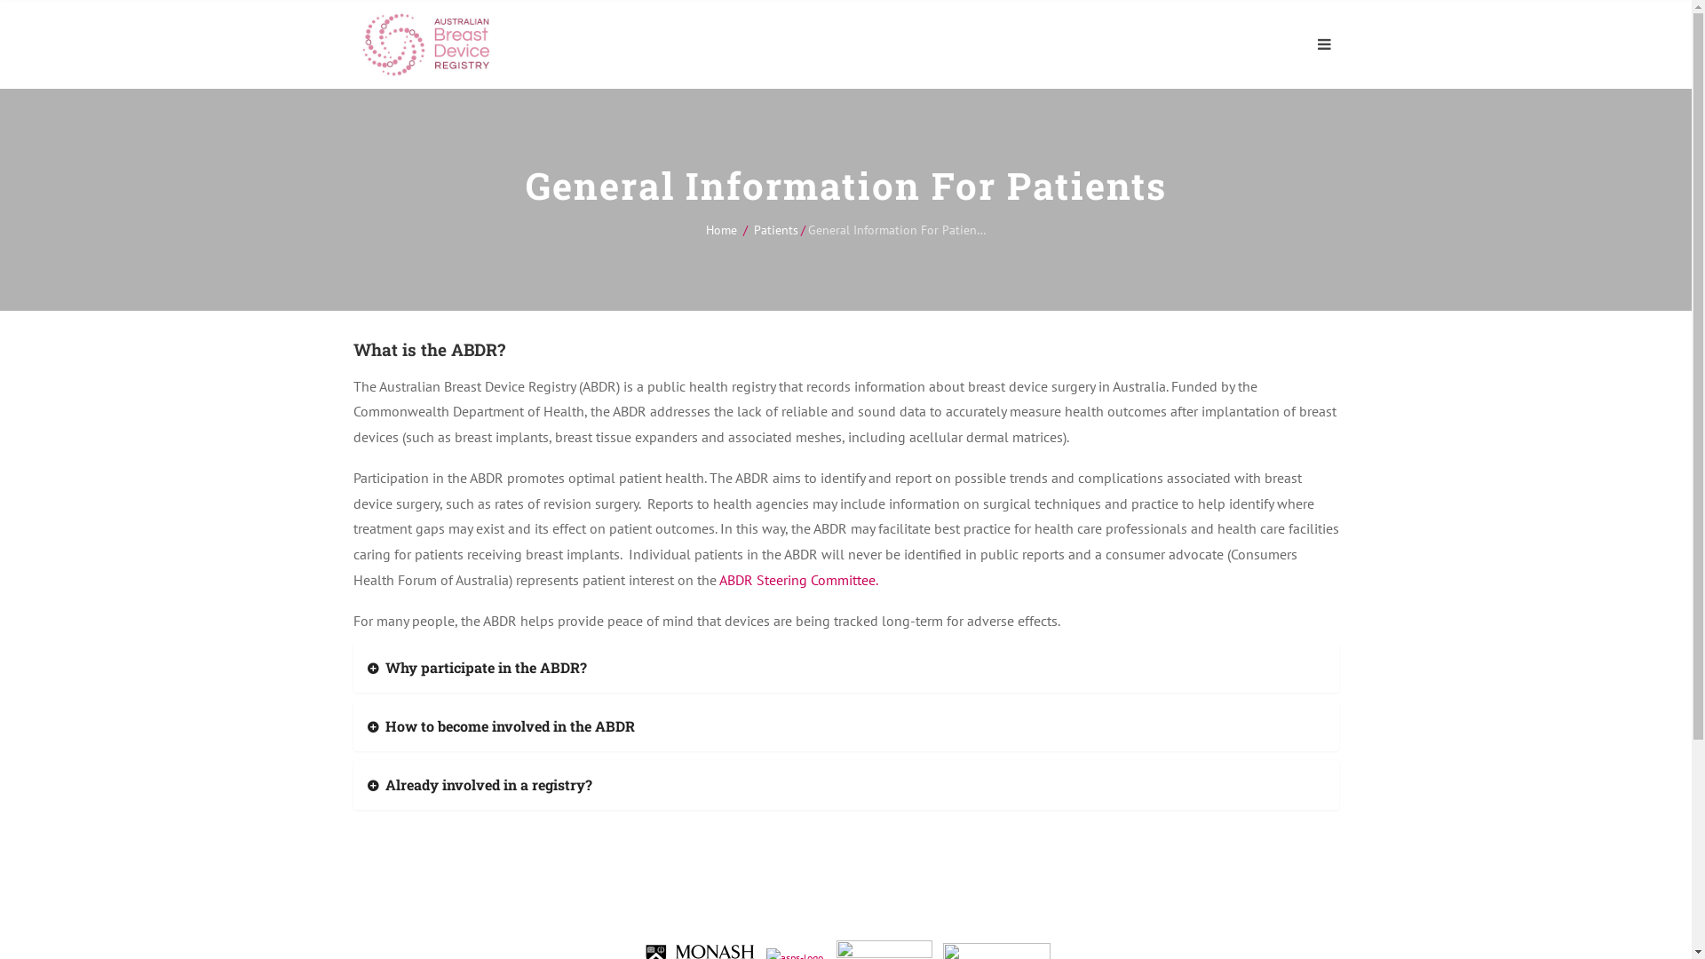  What do you see at coordinates (426, 44) in the screenshot?
I see `Australian Breast Device Registry` at bounding box center [426, 44].